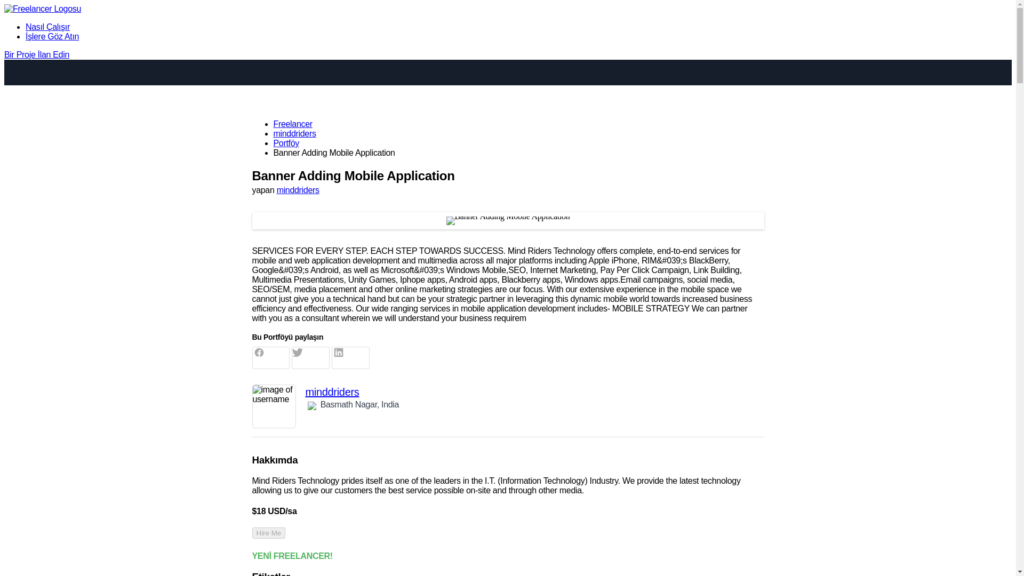 This screenshot has height=576, width=1024. What do you see at coordinates (292, 124) in the screenshot?
I see `Freelancer` at bounding box center [292, 124].